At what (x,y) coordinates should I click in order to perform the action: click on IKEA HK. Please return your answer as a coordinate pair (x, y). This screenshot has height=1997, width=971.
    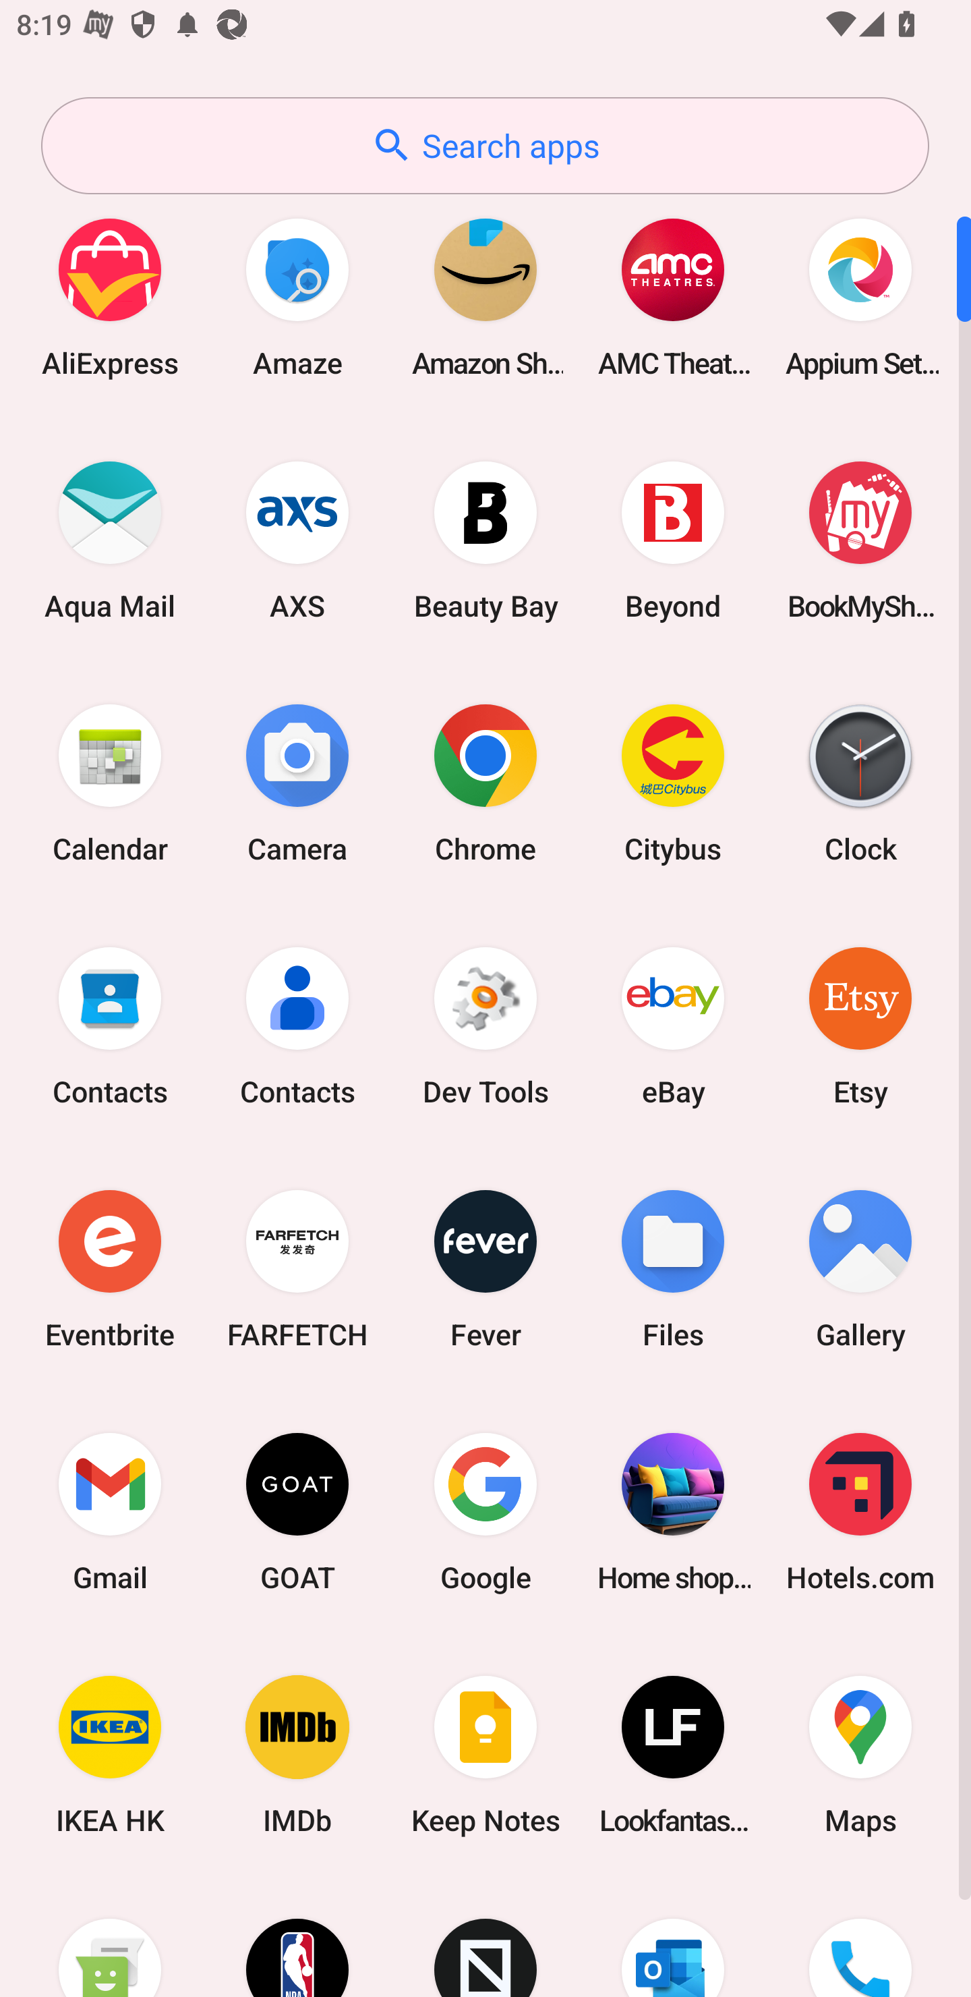
    Looking at the image, I should click on (110, 1755).